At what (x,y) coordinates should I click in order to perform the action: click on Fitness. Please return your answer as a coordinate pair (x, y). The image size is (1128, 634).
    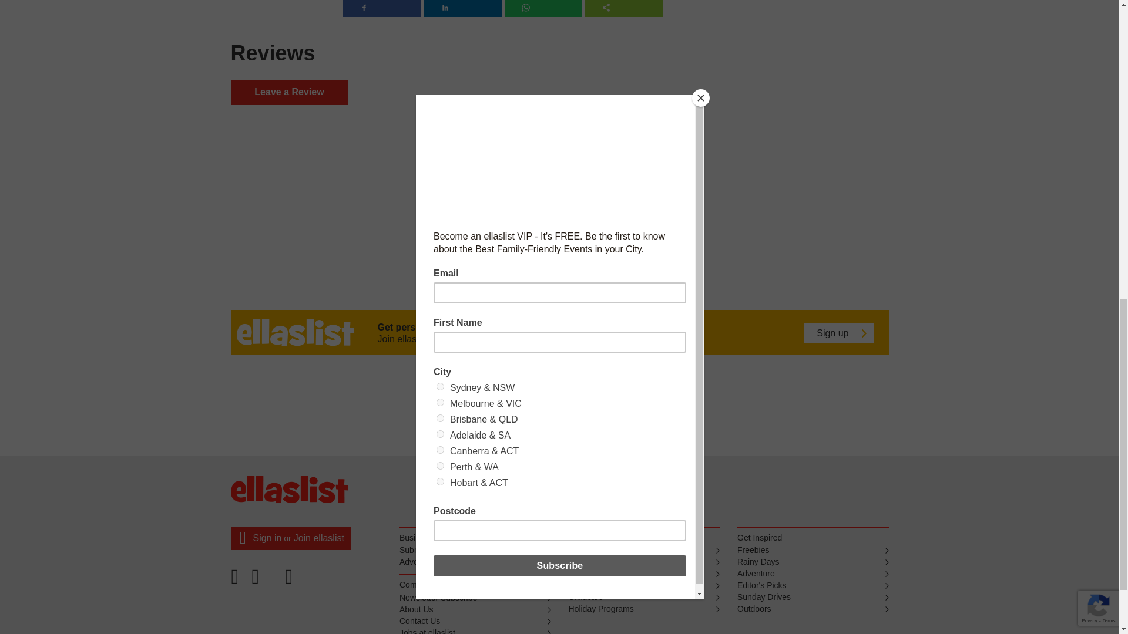
    Looking at the image, I should click on (644, 574).